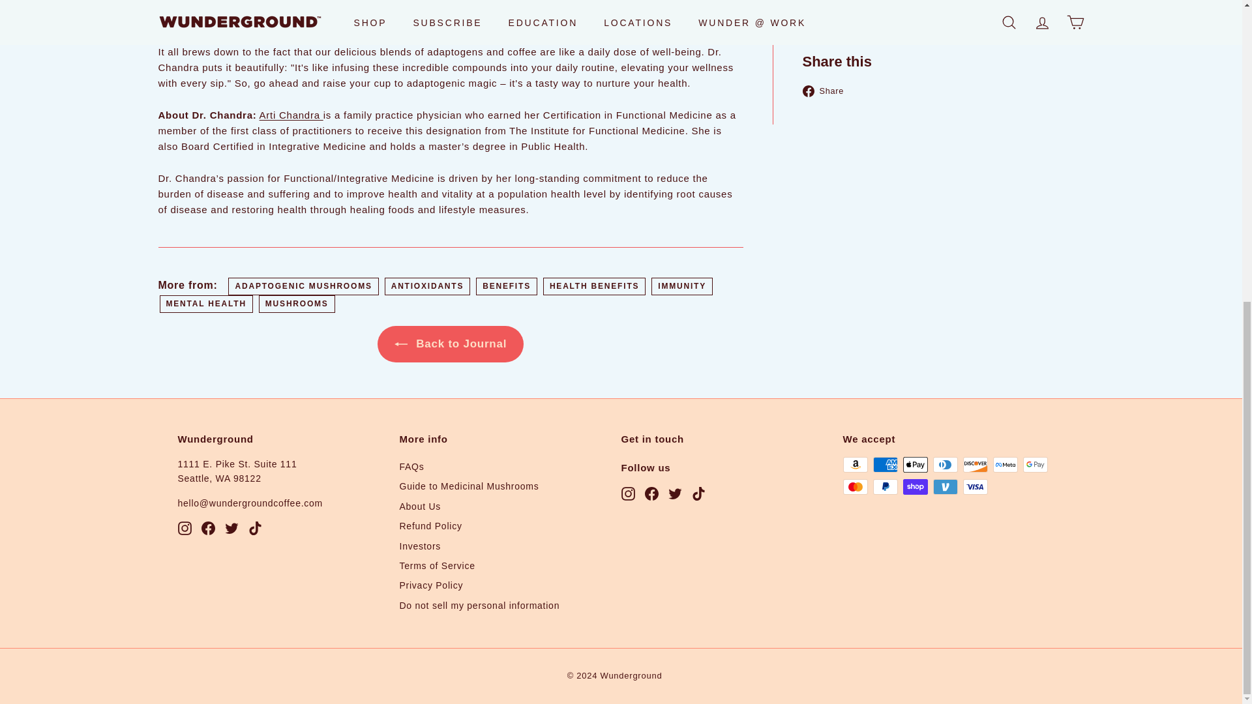 Image resolution: width=1252 pixels, height=704 pixels. What do you see at coordinates (627, 493) in the screenshot?
I see `Wunderground on Instagram` at bounding box center [627, 493].